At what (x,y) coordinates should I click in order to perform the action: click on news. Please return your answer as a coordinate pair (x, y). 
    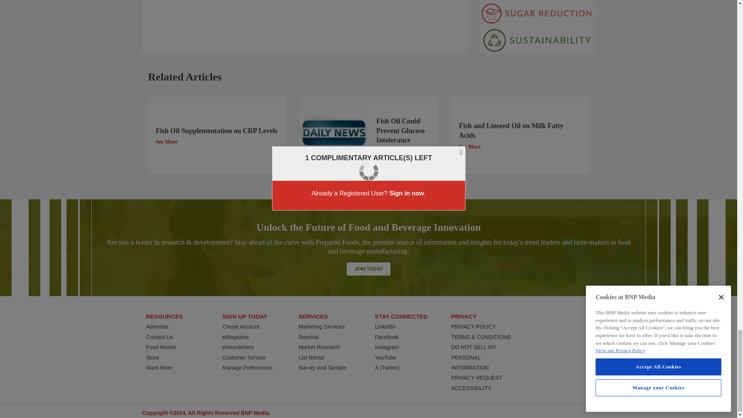
    Looking at the image, I should click on (334, 136).